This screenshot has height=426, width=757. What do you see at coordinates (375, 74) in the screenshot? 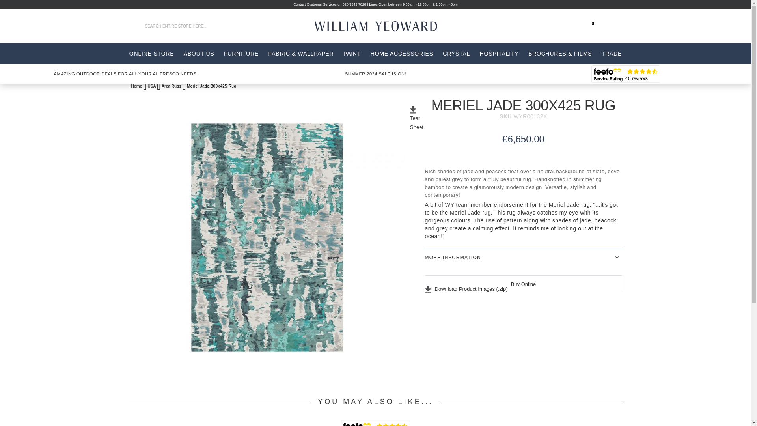
I see `SUMMER 2024 SALE IS ON!` at bounding box center [375, 74].